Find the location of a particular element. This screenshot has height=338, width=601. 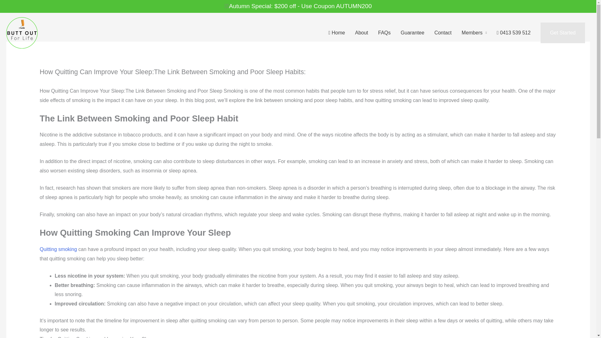

Get Started is located at coordinates (562, 33).